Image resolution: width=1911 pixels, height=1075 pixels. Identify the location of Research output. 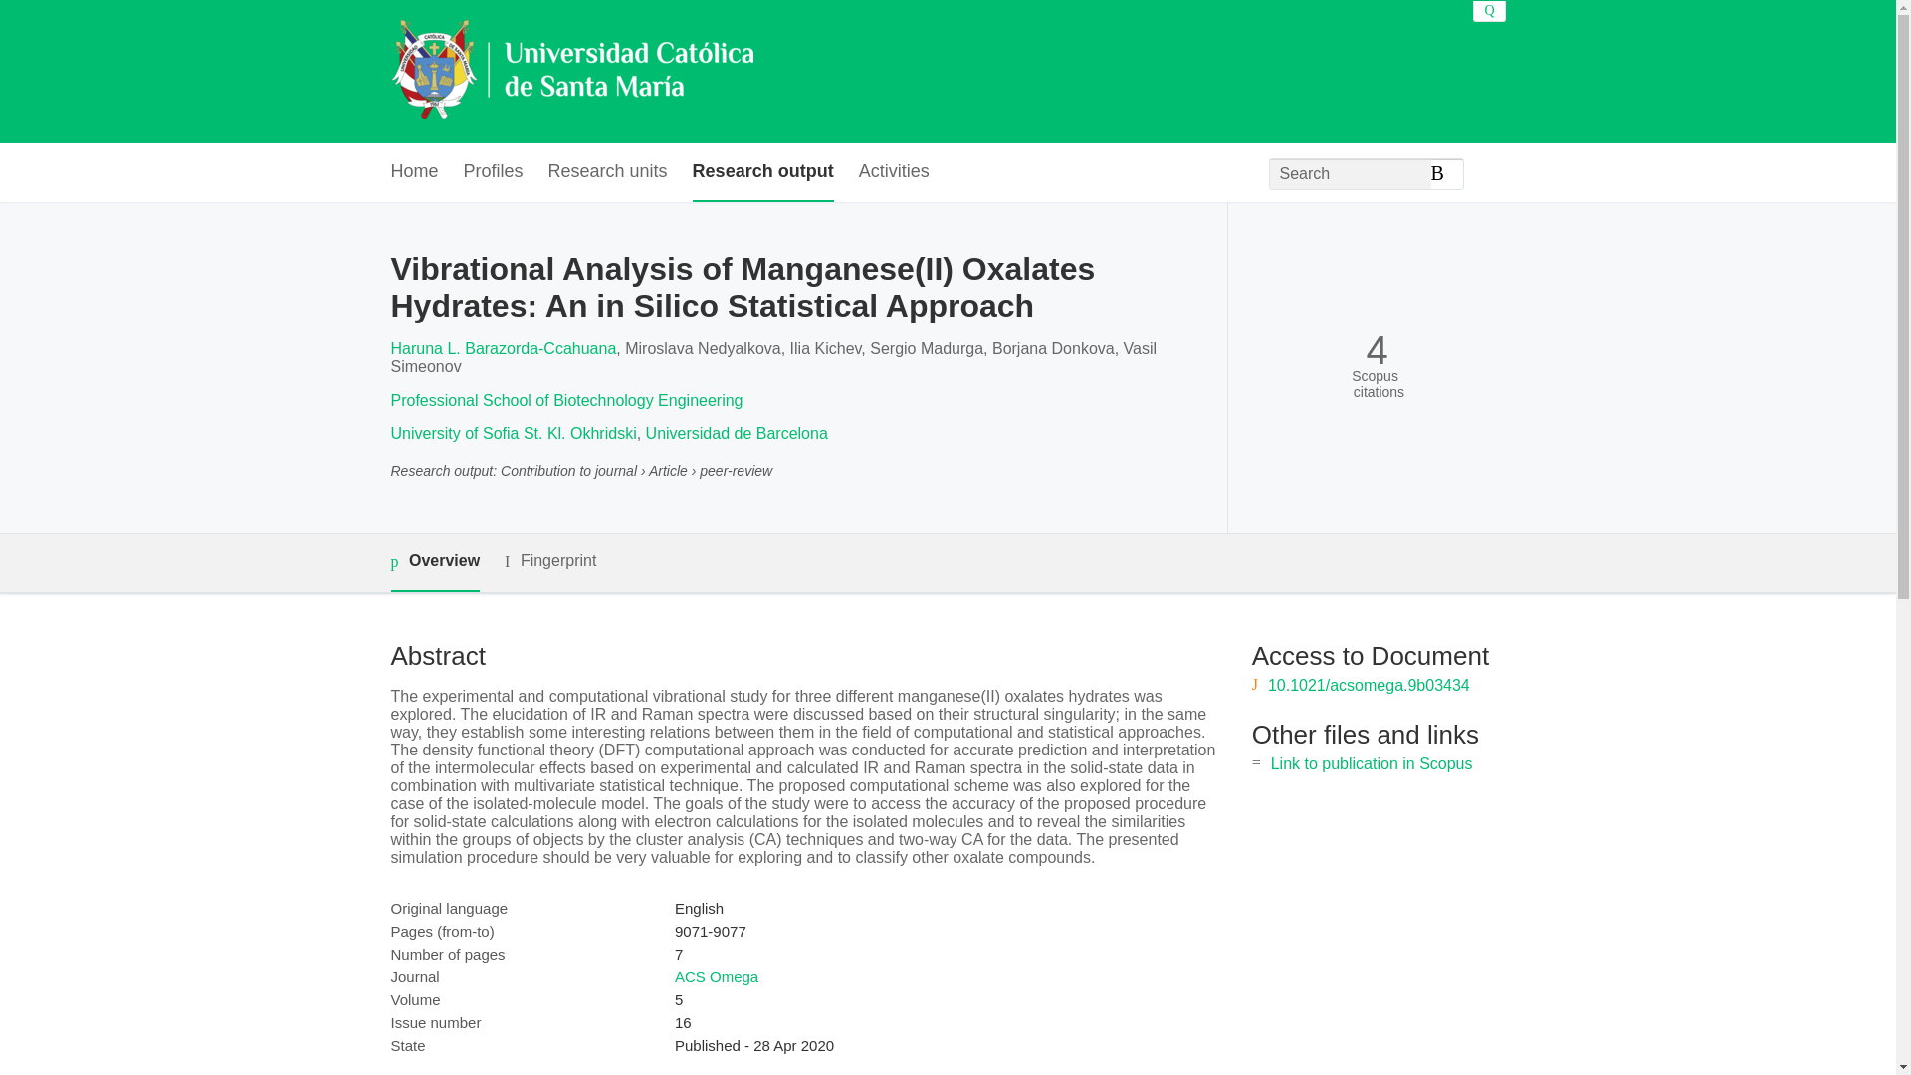
(762, 172).